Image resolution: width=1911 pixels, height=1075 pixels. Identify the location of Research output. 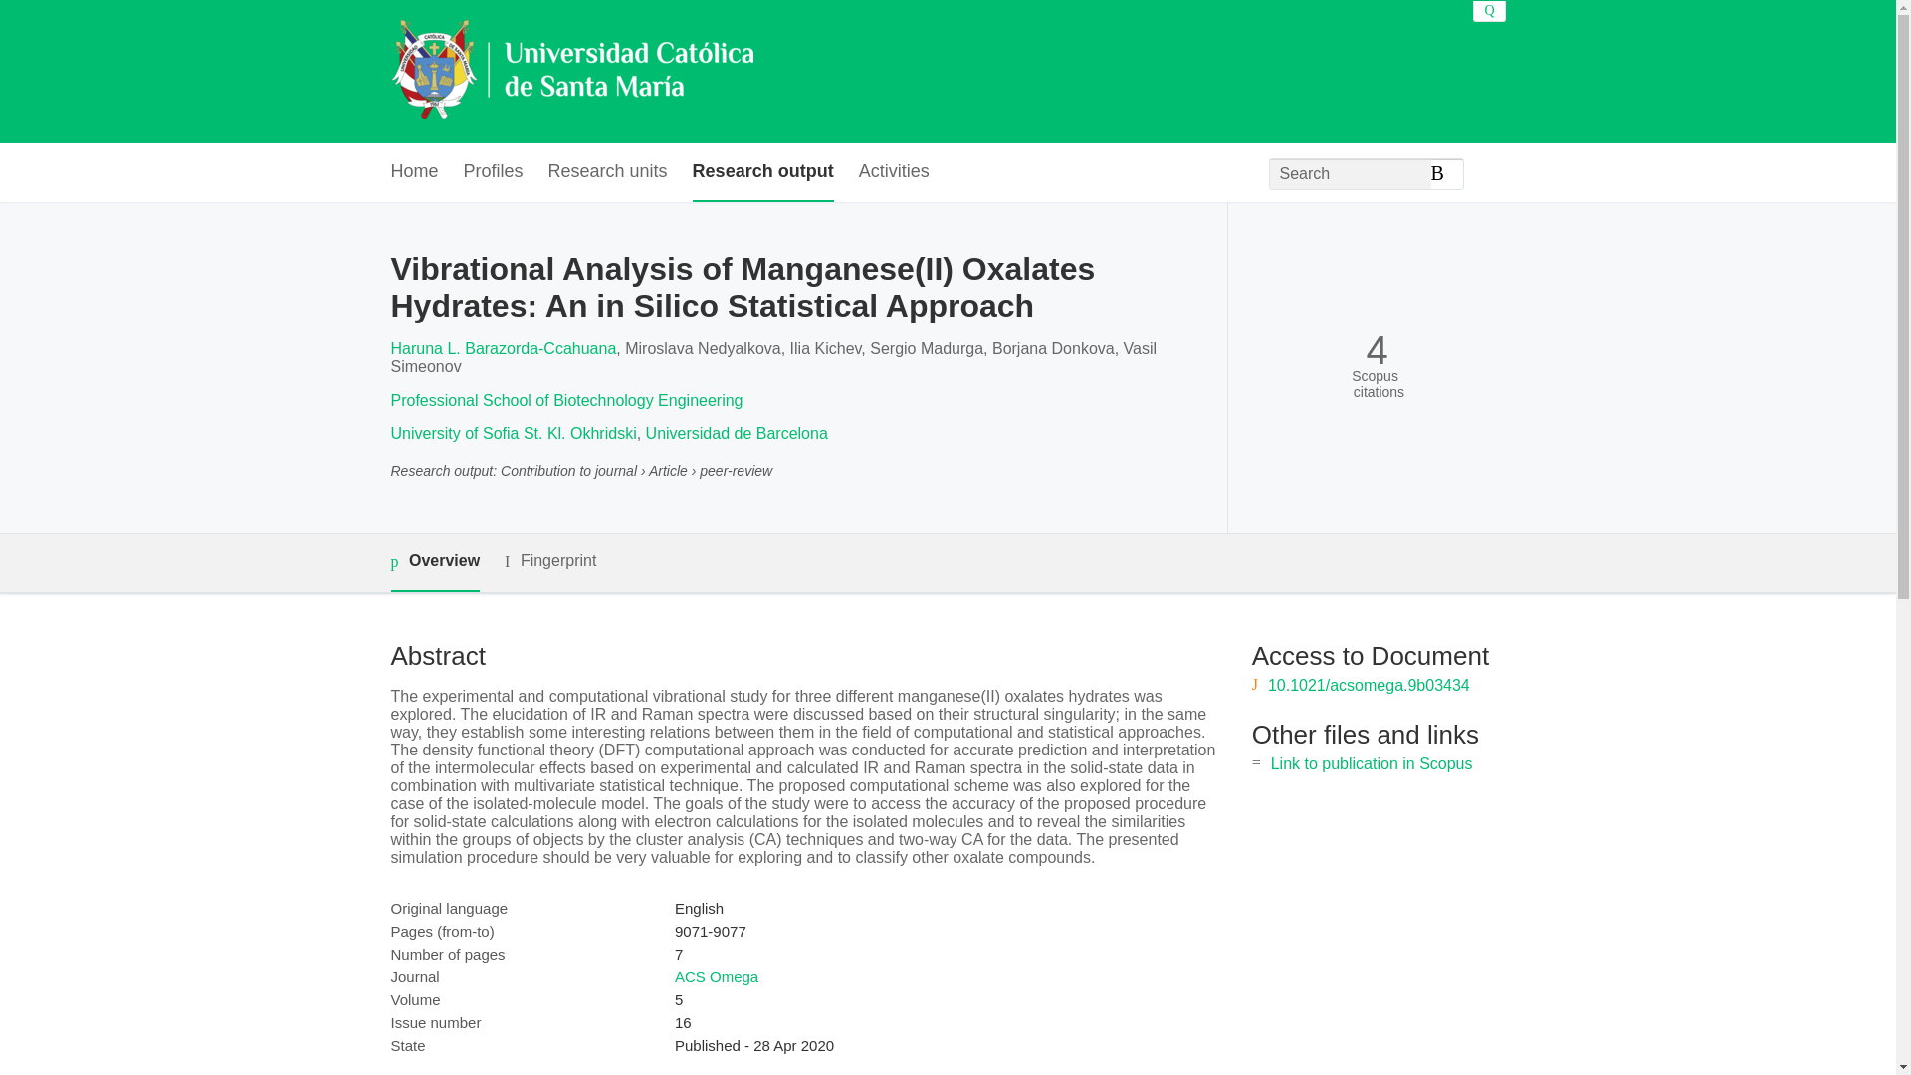
(762, 172).